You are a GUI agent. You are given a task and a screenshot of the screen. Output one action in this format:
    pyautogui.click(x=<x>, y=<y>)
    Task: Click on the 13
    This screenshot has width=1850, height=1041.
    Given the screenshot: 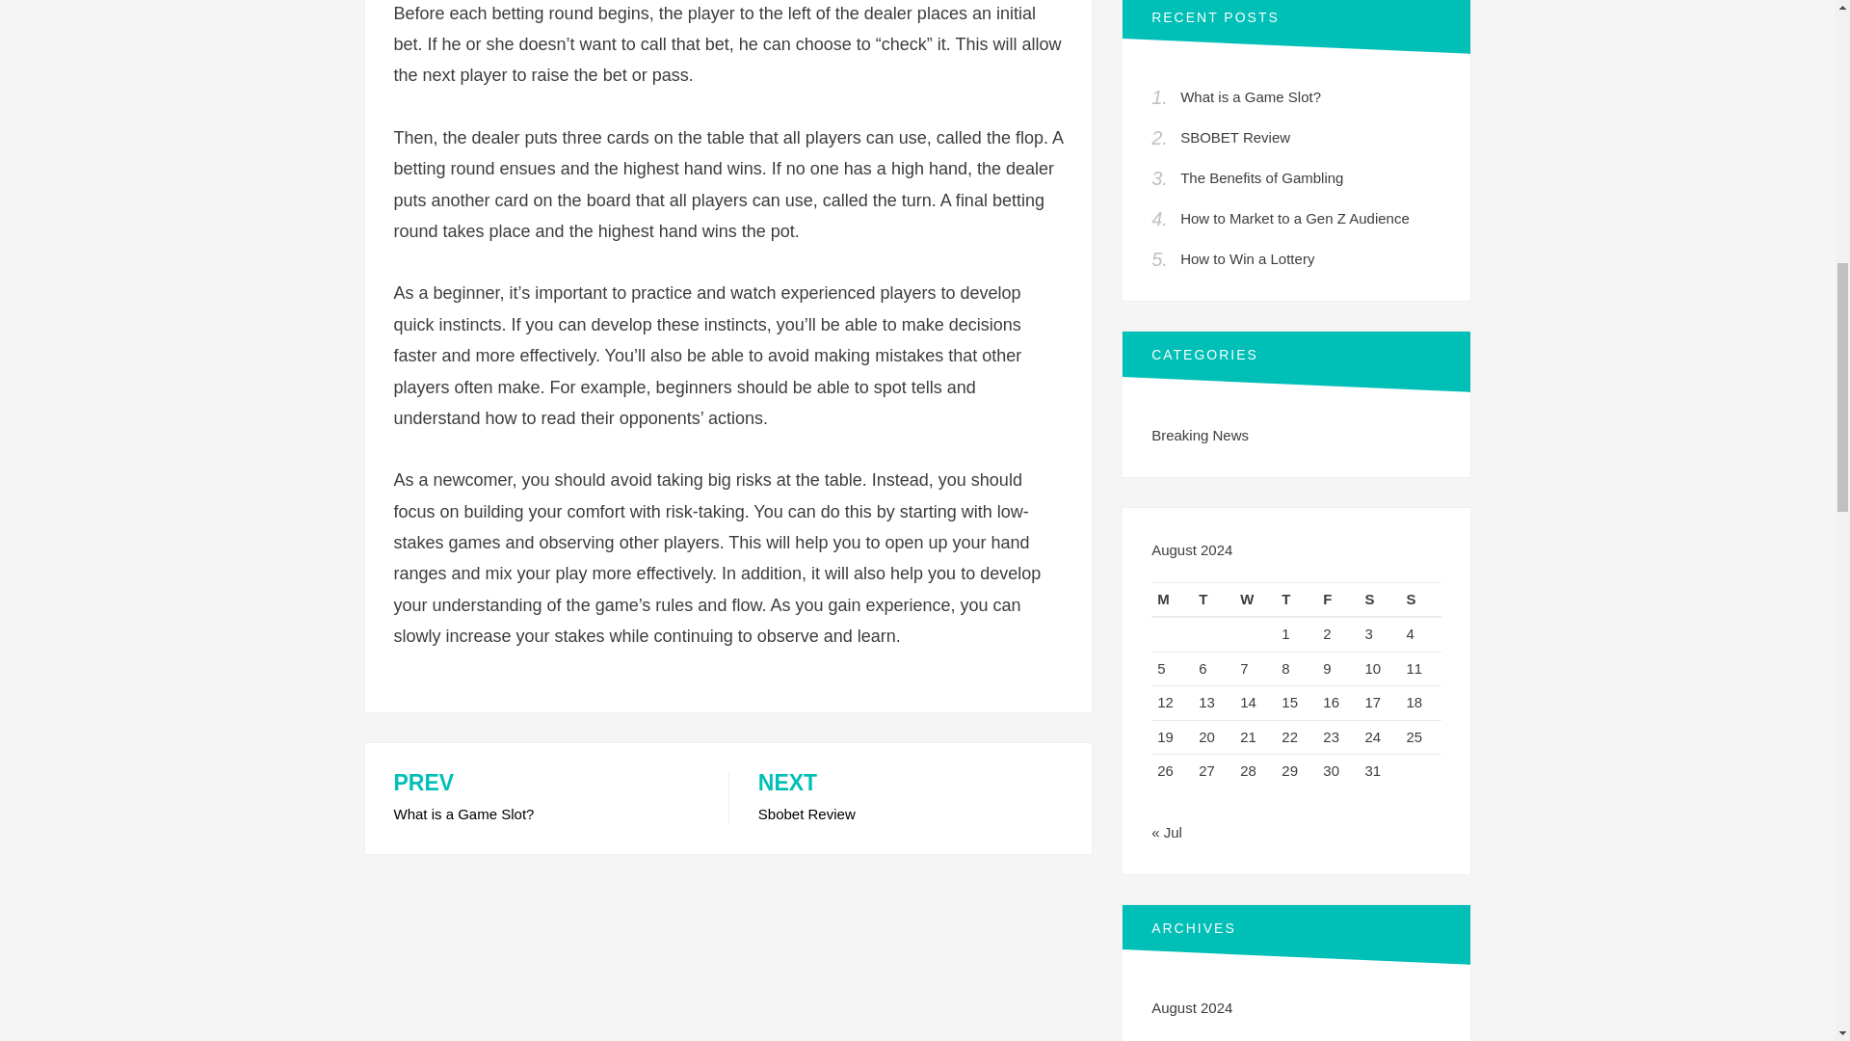 What is the action you would take?
    pyautogui.click(x=1206, y=702)
    